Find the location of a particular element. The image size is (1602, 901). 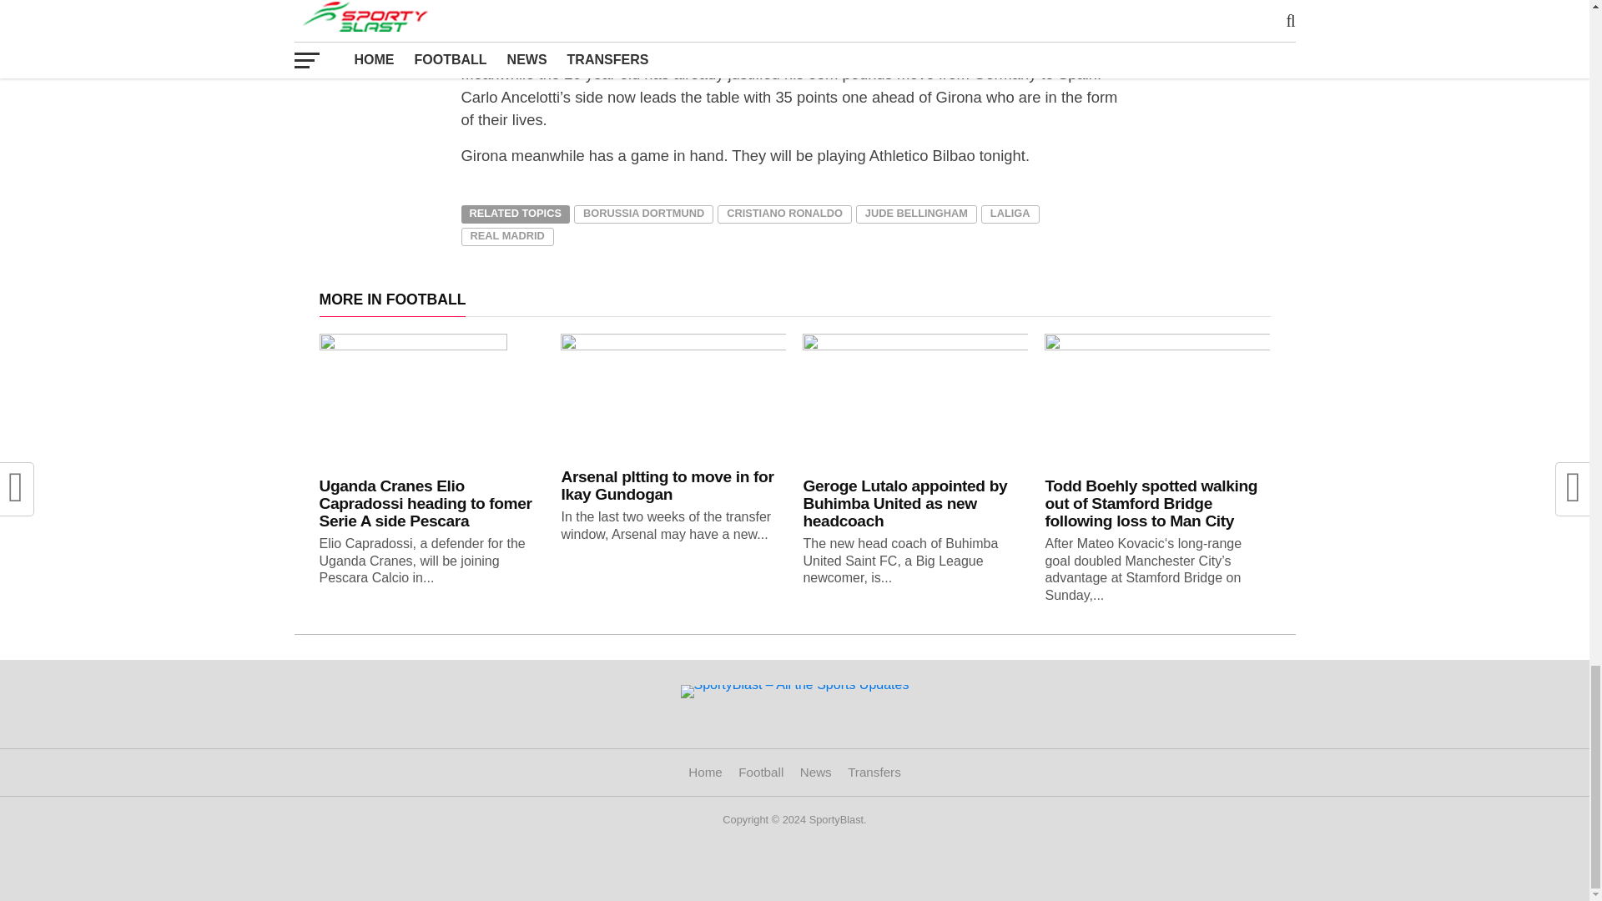

LALIGA is located at coordinates (1010, 214).